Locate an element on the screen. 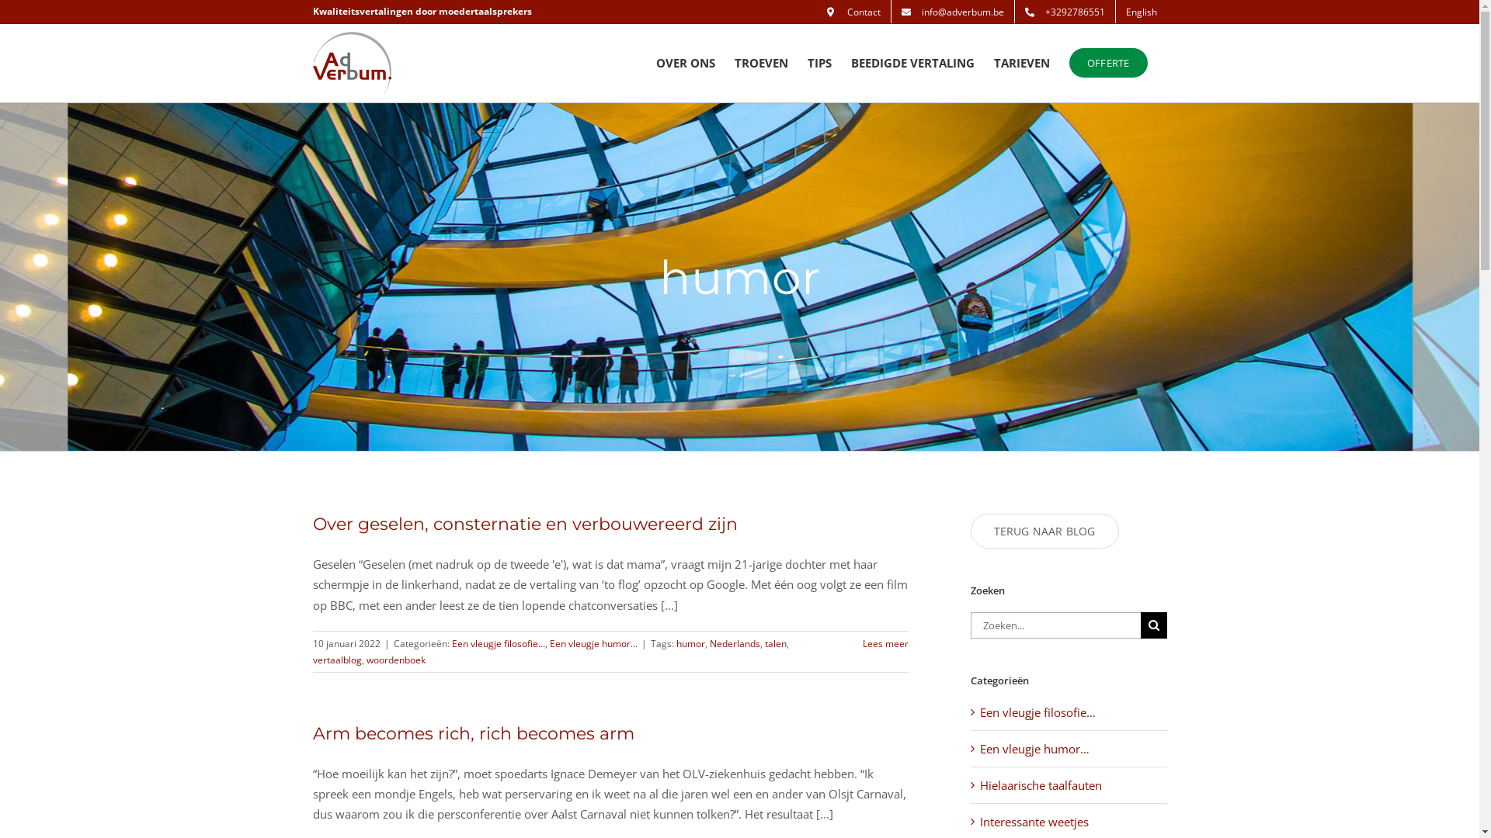 The height and width of the screenshot is (838, 1491). woordenboek is located at coordinates (396, 660).